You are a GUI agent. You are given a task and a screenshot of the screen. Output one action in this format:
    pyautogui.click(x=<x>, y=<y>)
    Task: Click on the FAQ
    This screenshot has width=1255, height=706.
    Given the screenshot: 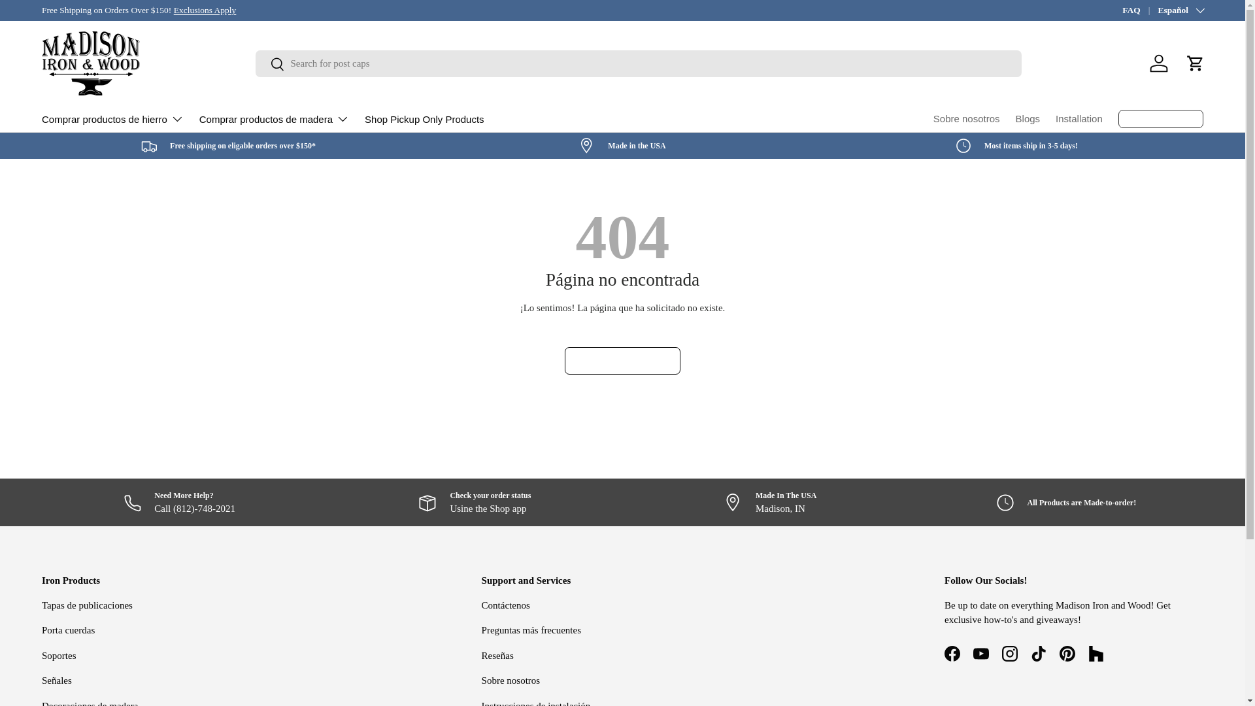 What is the action you would take?
    pyautogui.click(x=1139, y=10)
    